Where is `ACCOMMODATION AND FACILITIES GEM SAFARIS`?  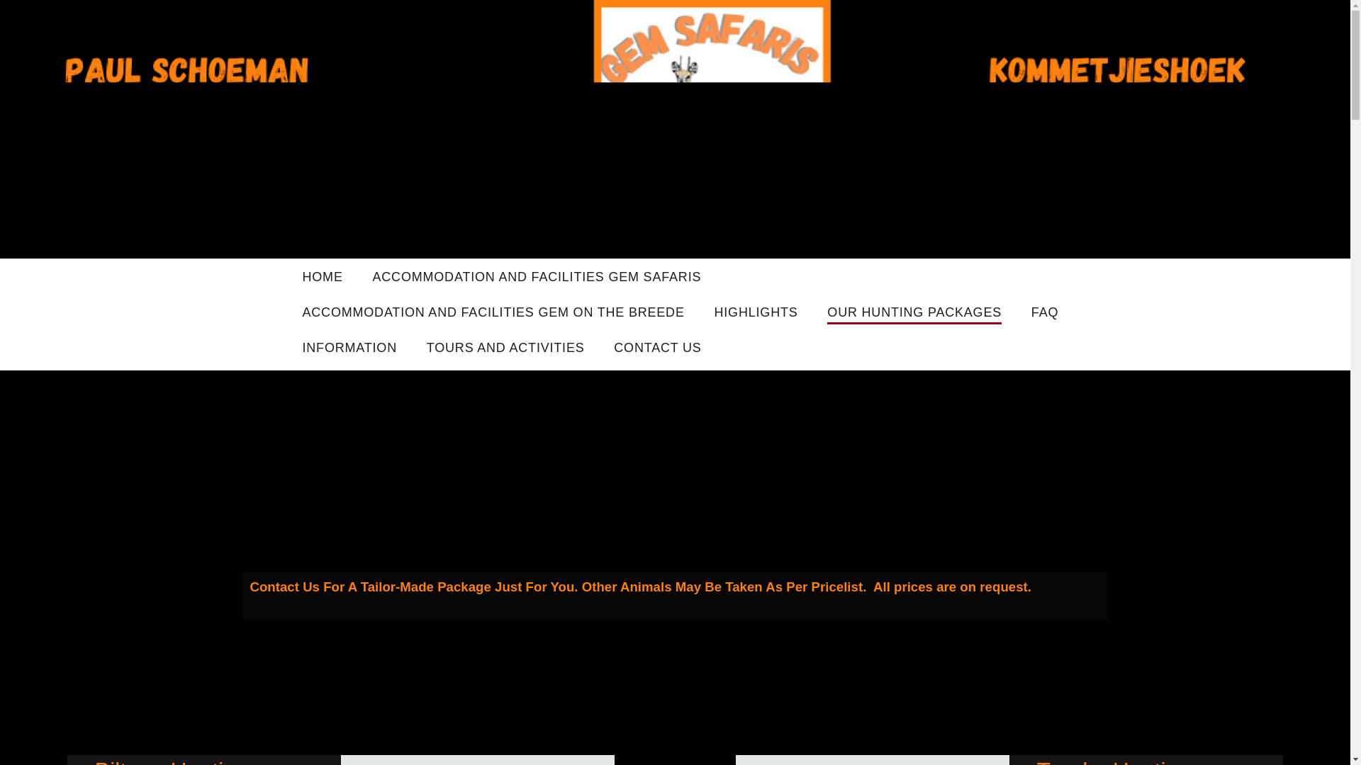 ACCOMMODATION AND FACILITIES GEM SAFARIS is located at coordinates (537, 278).